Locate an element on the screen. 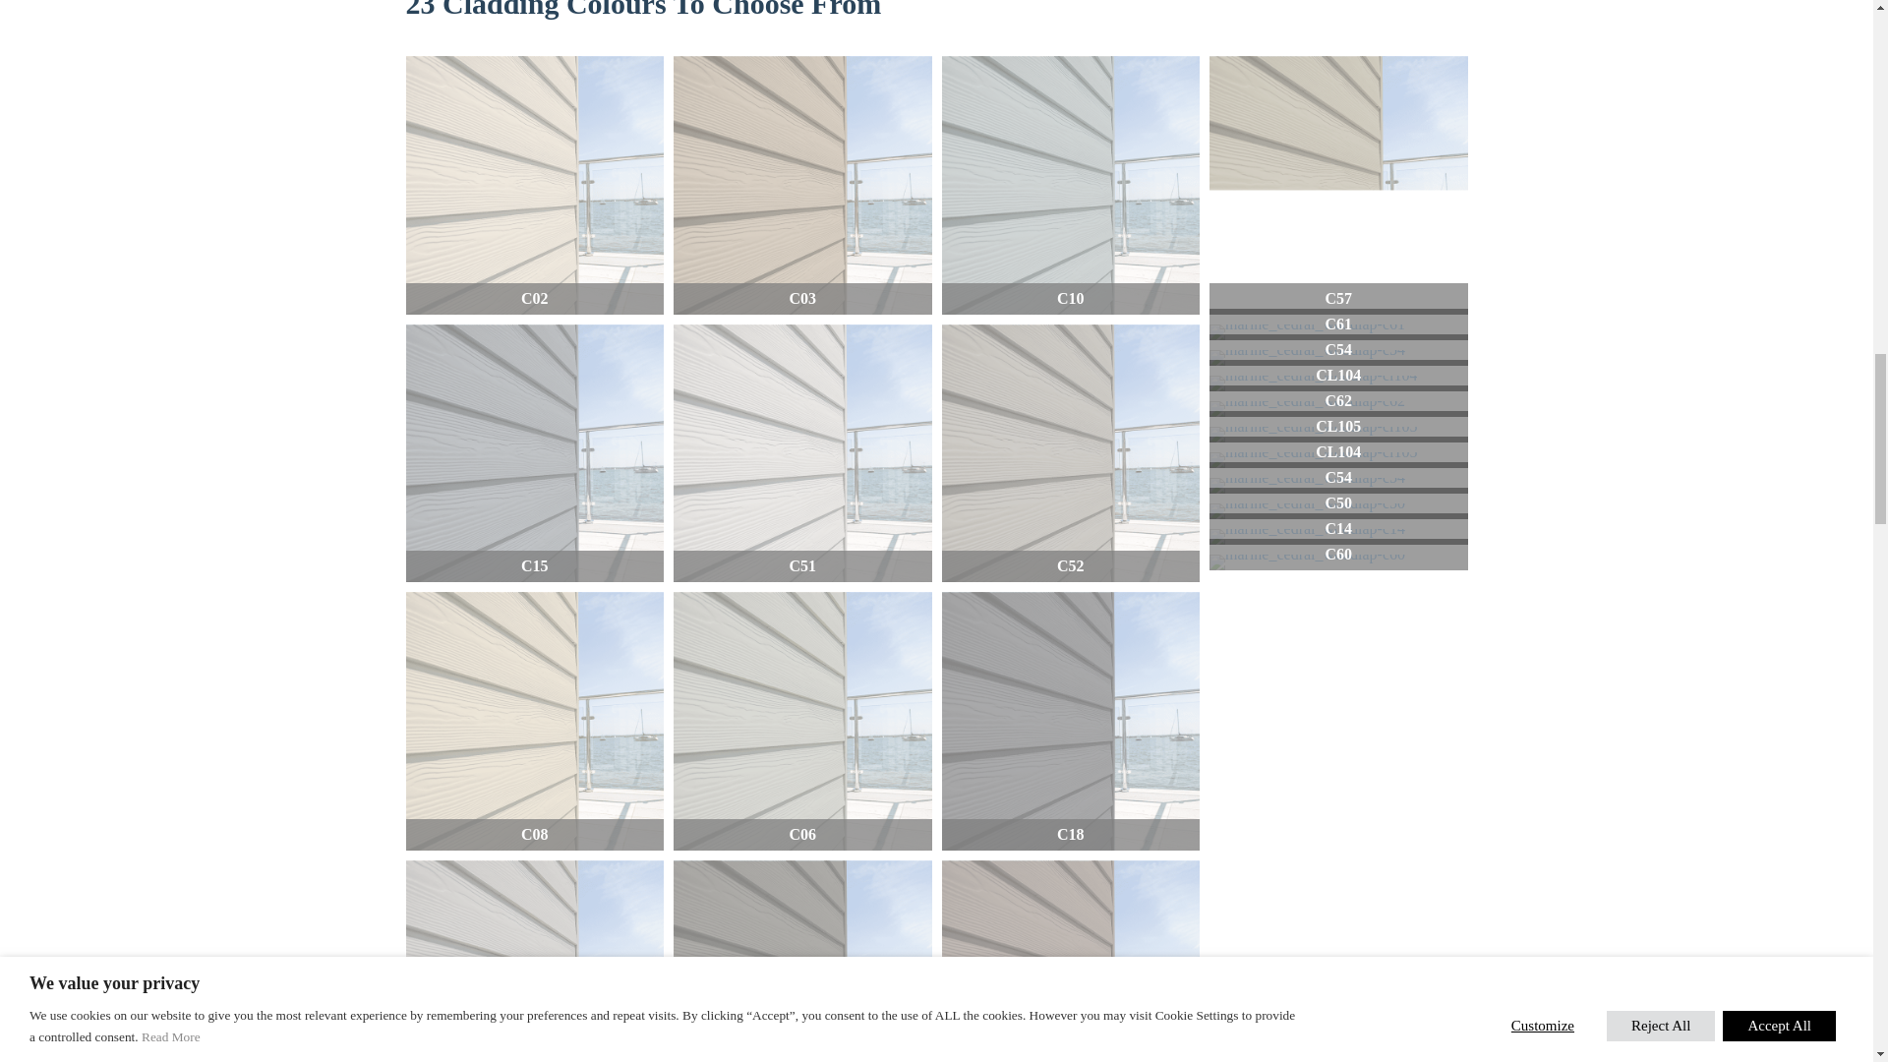 The width and height of the screenshot is (1888, 1062). C62 is located at coordinates (1339, 409).